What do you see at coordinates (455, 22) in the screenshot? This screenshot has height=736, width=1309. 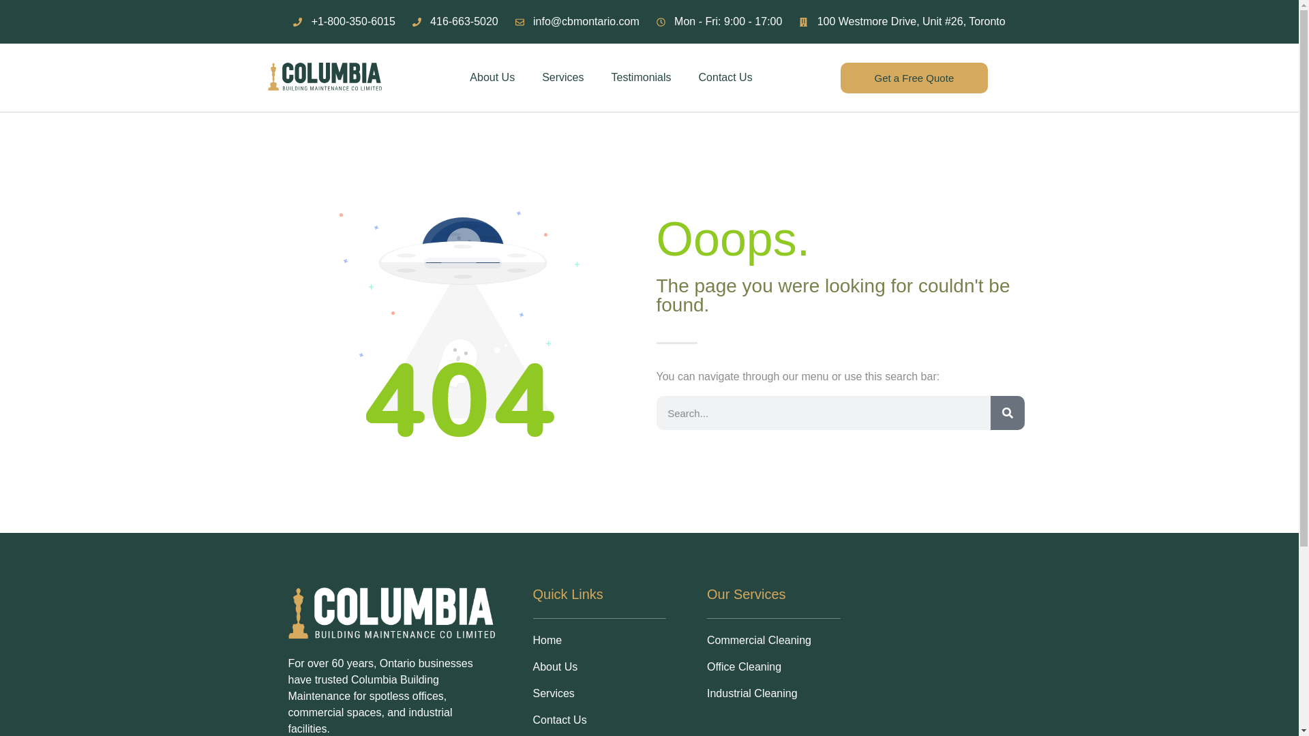 I see `416-663-5020` at bounding box center [455, 22].